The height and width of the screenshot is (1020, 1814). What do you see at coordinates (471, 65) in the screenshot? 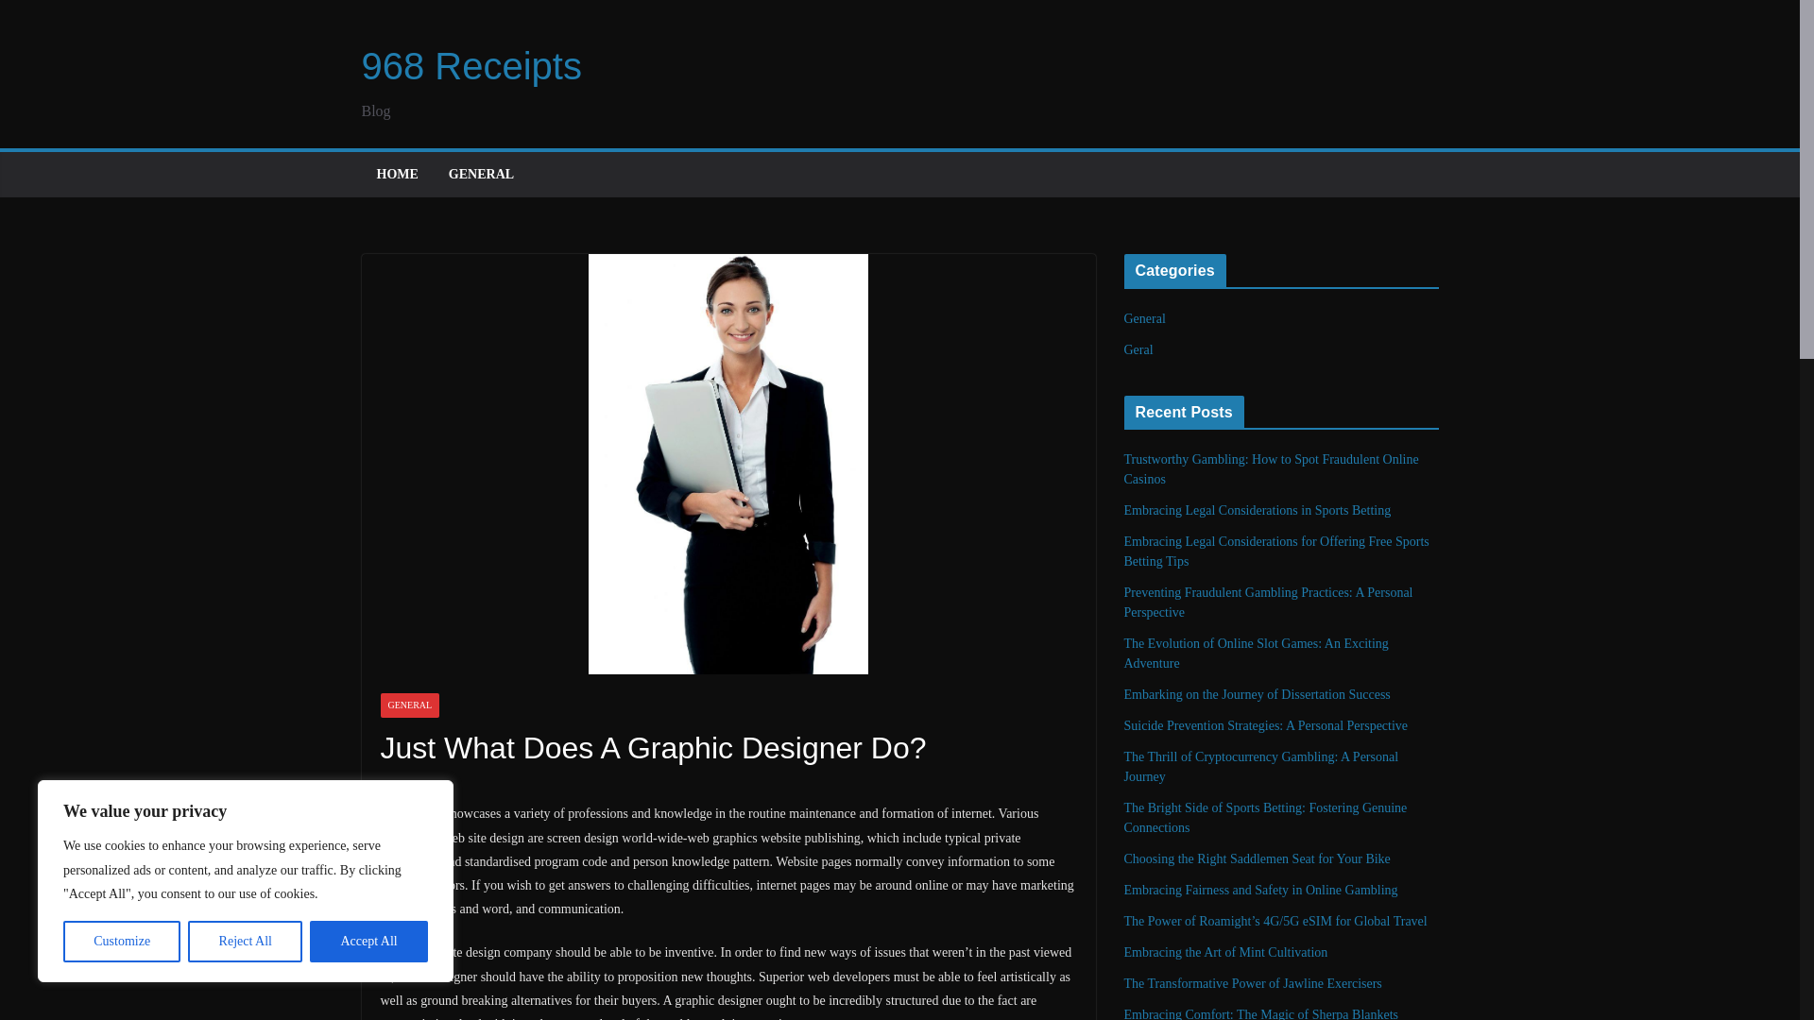
I see `968 Receipts` at bounding box center [471, 65].